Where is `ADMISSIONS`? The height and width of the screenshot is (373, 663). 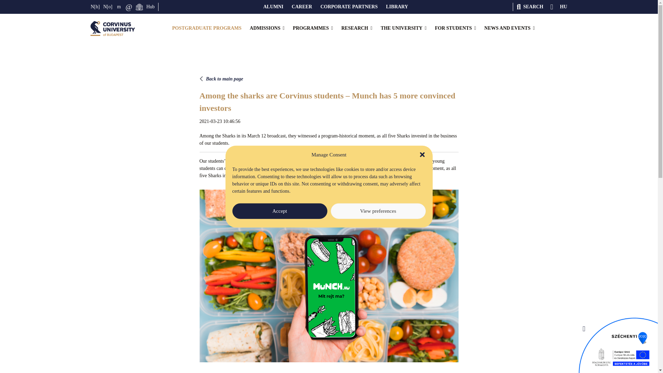
ADMISSIONS is located at coordinates (267, 28).